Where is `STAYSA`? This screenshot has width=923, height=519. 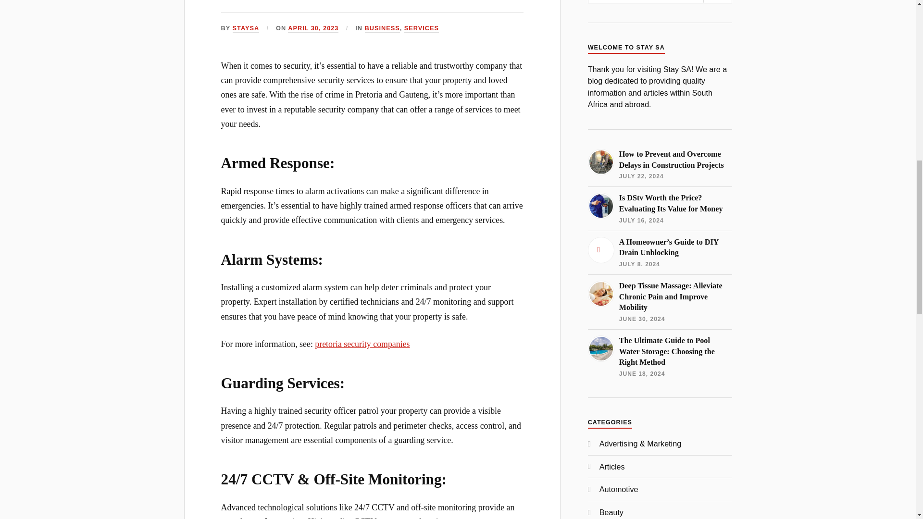
STAYSA is located at coordinates (246, 28).